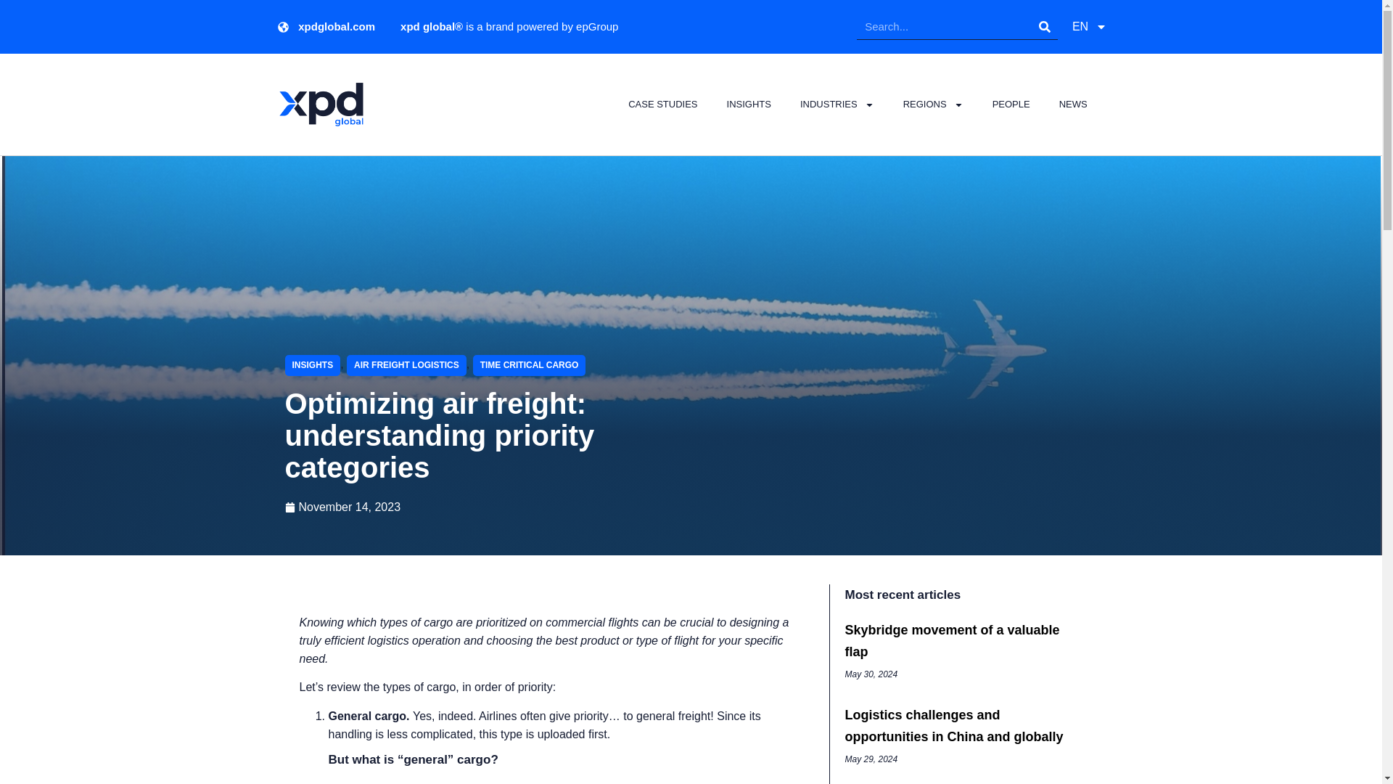 The height and width of the screenshot is (784, 1393). What do you see at coordinates (951, 640) in the screenshot?
I see `Skybridge movement of a valuable flap` at bounding box center [951, 640].